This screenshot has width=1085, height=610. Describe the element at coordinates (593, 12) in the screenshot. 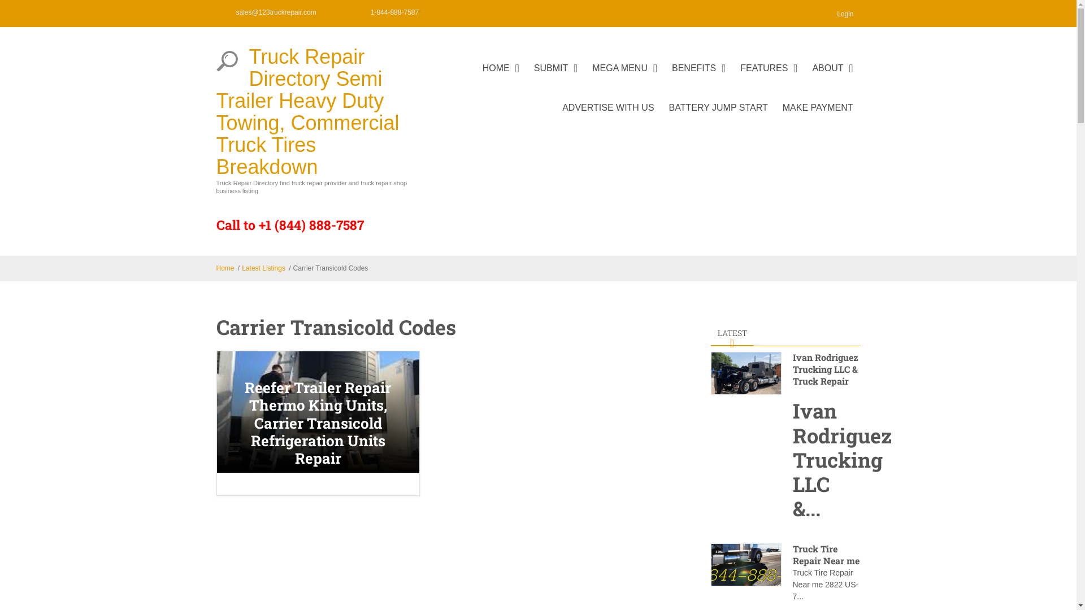

I see `pinterest` at that location.